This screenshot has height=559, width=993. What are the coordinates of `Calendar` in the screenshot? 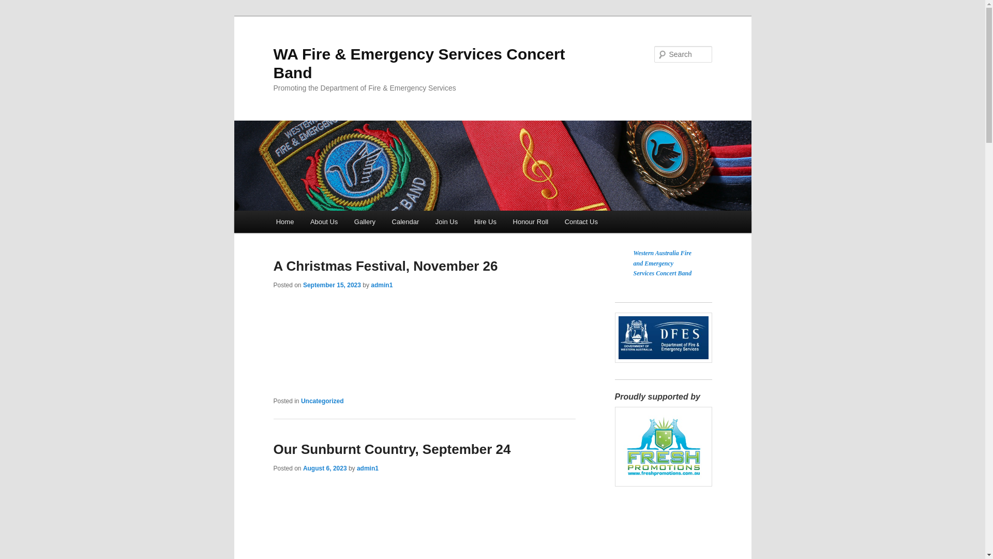 It's located at (405, 222).